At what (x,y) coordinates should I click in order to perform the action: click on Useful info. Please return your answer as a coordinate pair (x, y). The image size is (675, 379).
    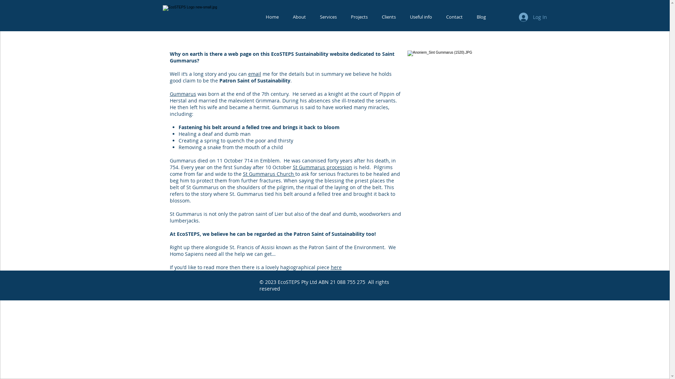
    Looking at the image, I should click on (421, 17).